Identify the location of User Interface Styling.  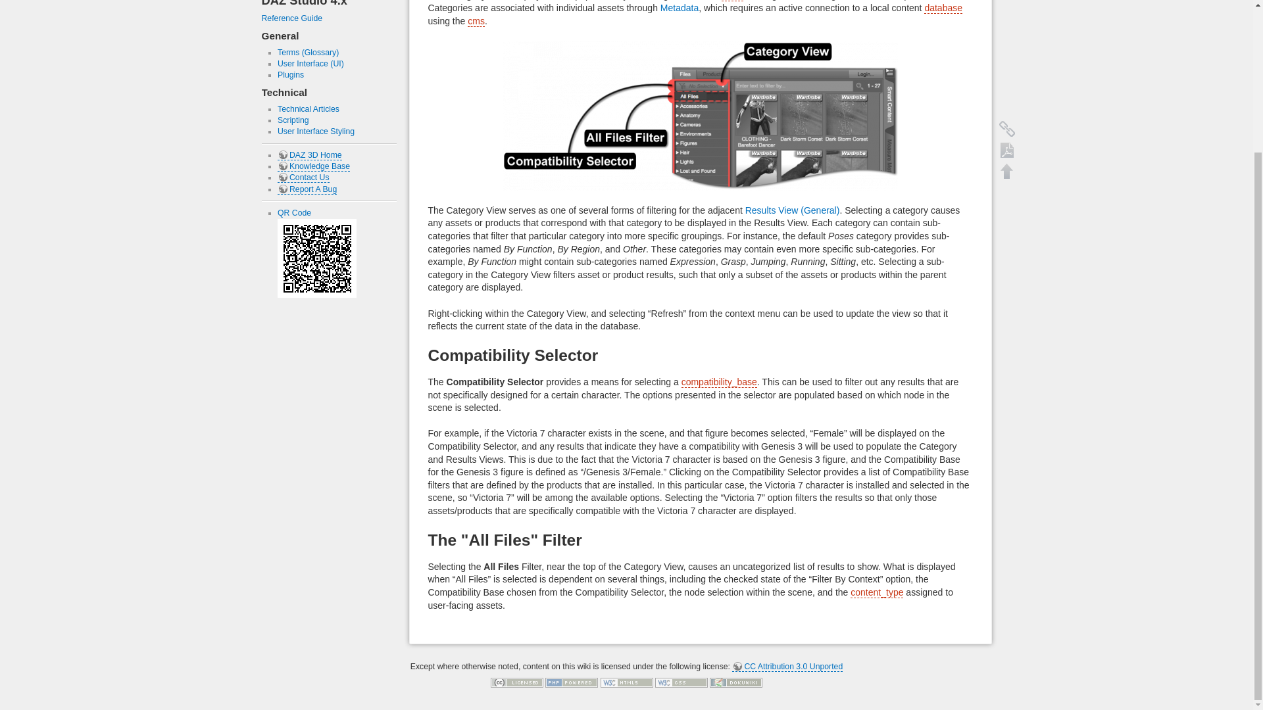
(316, 131).